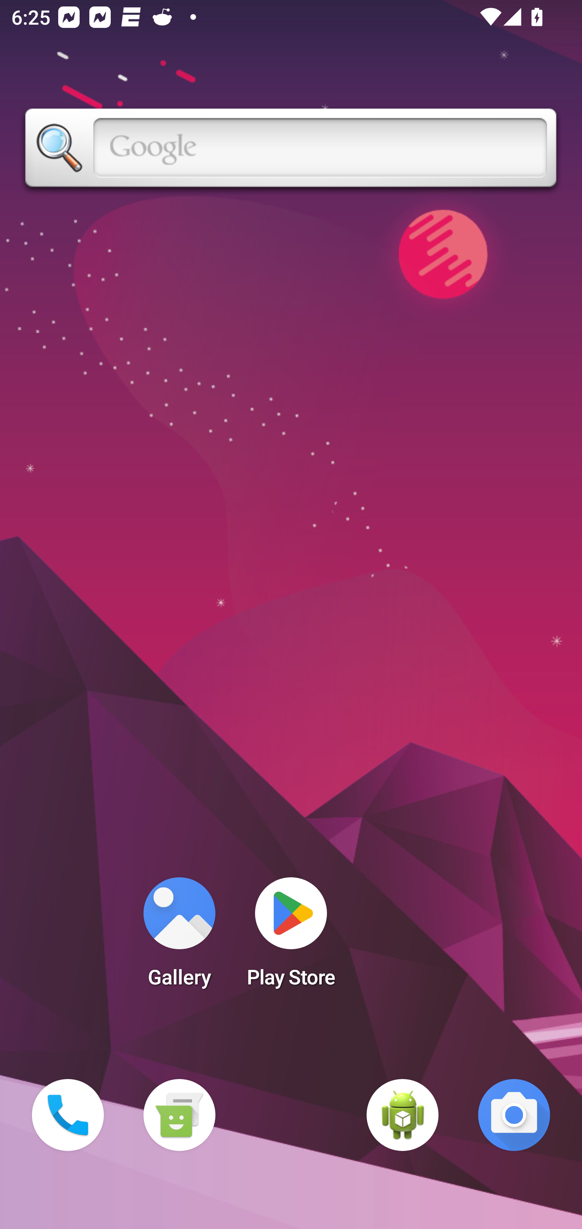  What do you see at coordinates (403, 1115) in the screenshot?
I see `WebView Browser Tester` at bounding box center [403, 1115].